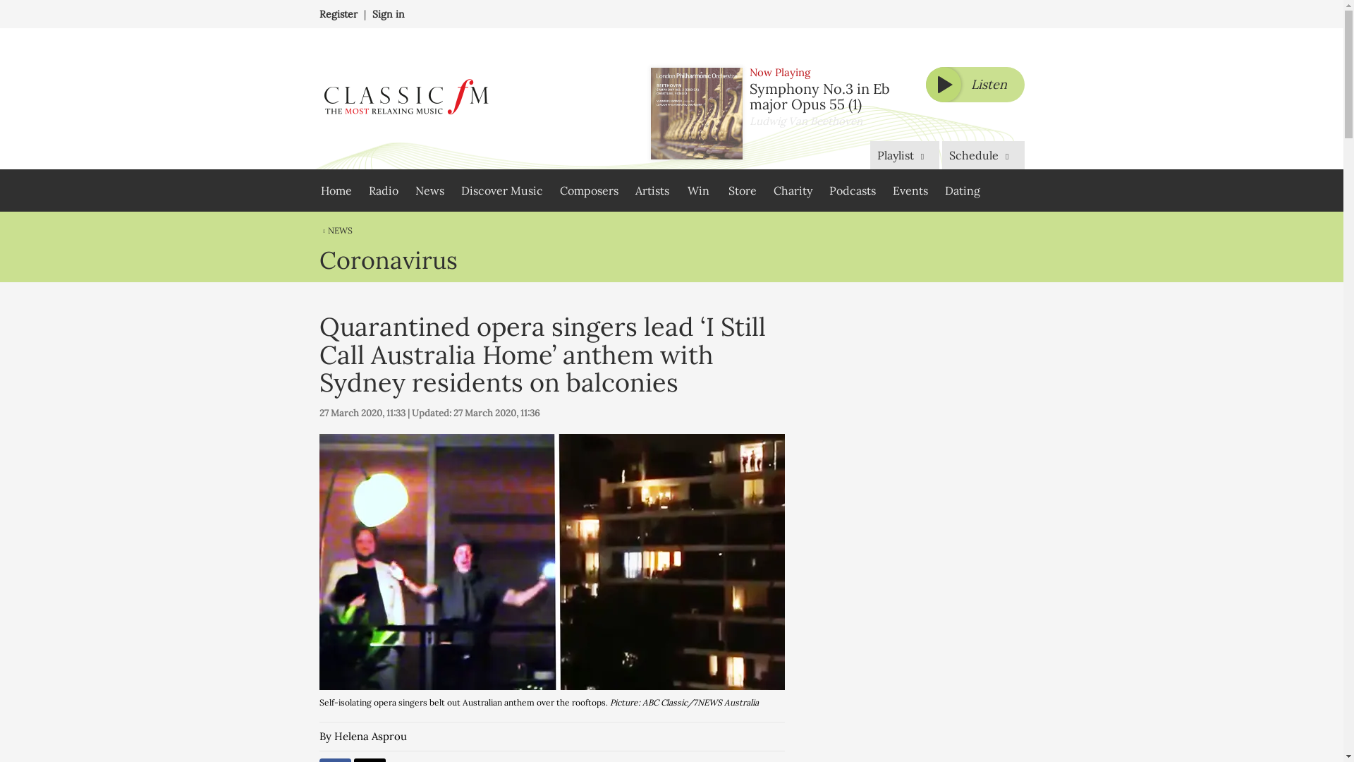 The height and width of the screenshot is (762, 1354). I want to click on Listen, so click(974, 85).